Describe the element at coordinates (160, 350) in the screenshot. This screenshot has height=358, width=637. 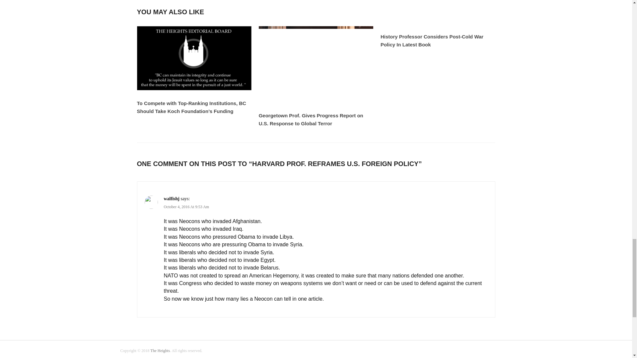
I see `The Heights` at that location.